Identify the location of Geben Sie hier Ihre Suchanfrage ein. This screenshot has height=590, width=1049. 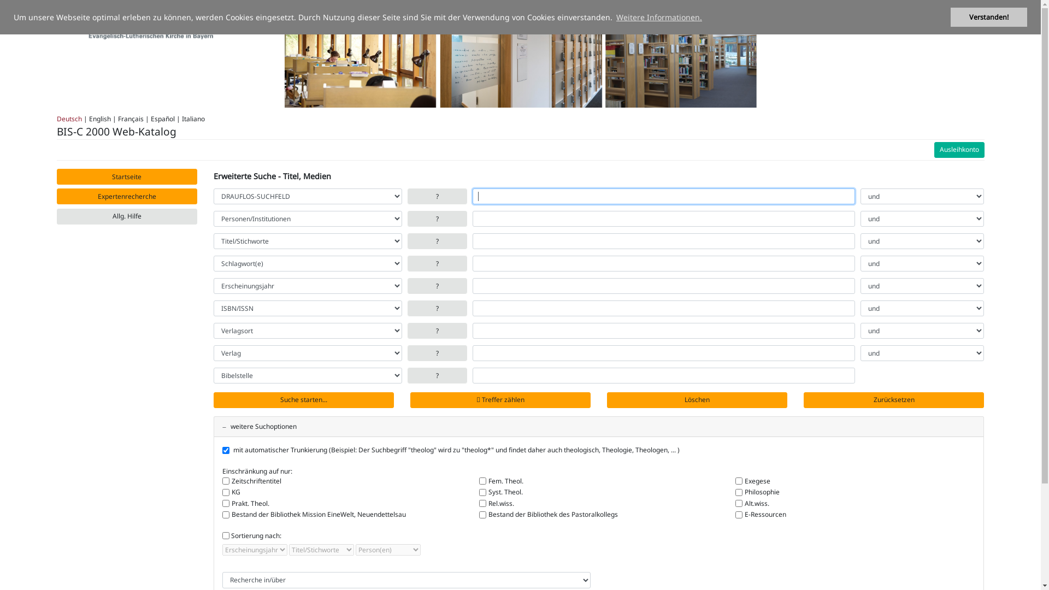
(664, 241).